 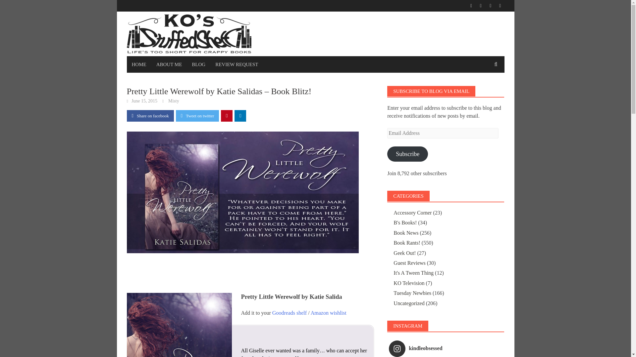 I want to click on BLOG, so click(x=199, y=64).